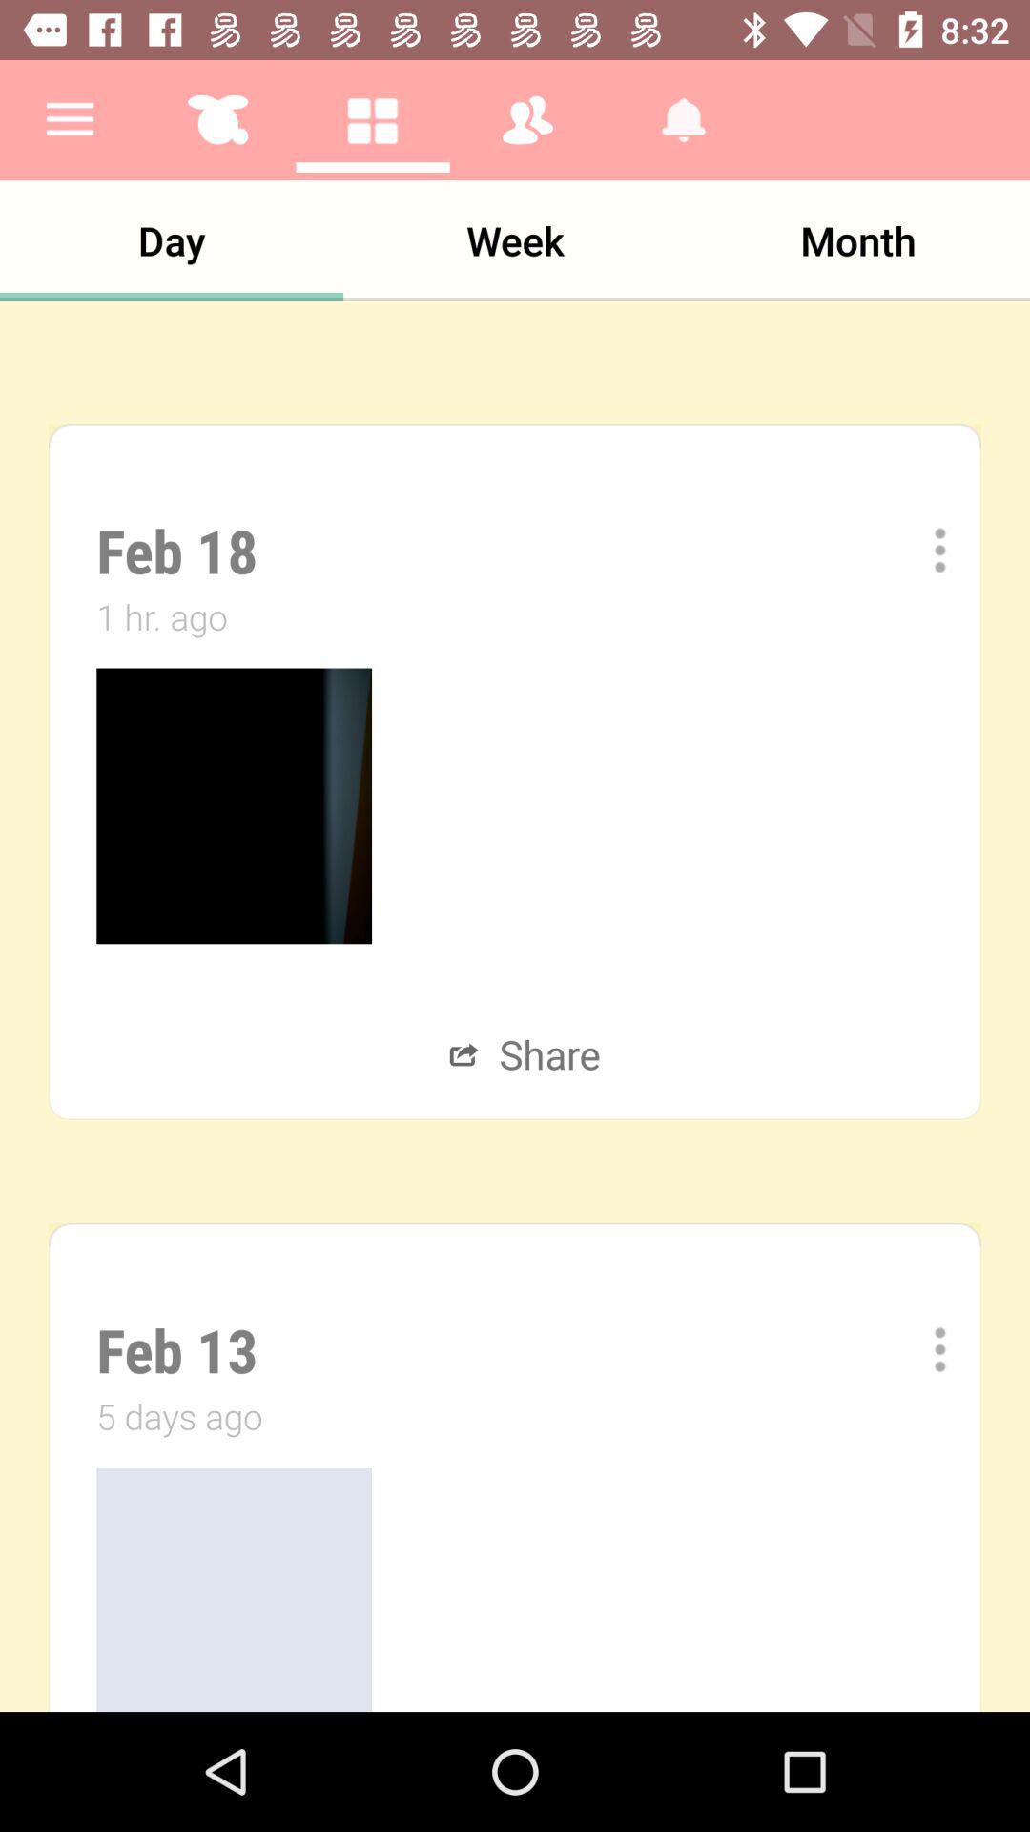  Describe the element at coordinates (858, 239) in the screenshot. I see `click month` at that location.